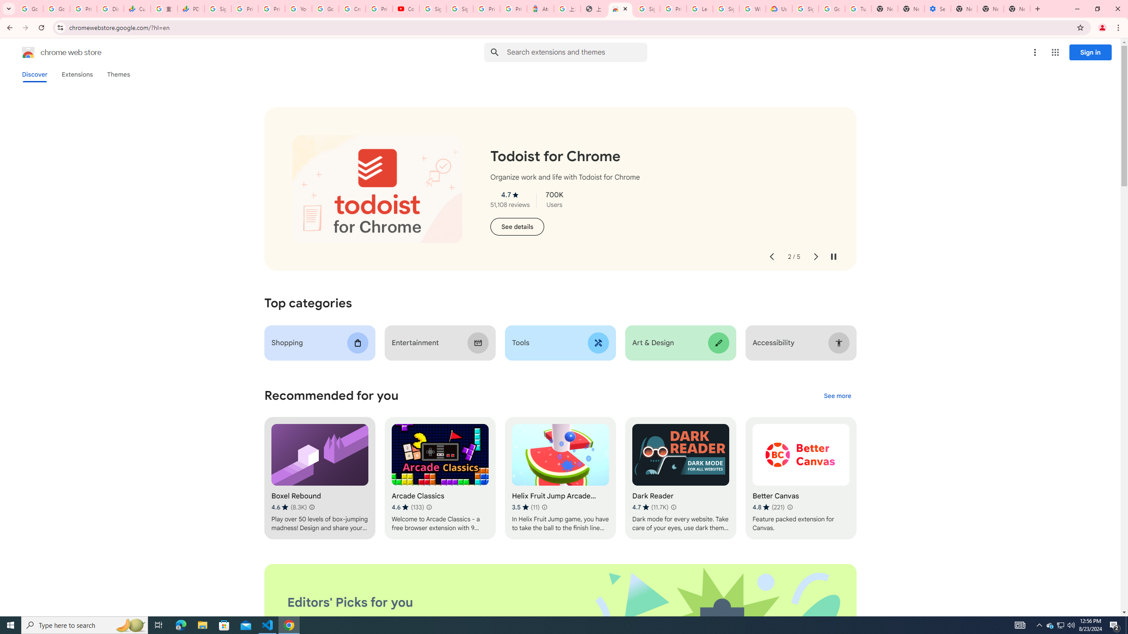  Describe the element at coordinates (408, 507) in the screenshot. I see `Average rating 4.6 out of 5 stars. 133 ratings.` at that location.